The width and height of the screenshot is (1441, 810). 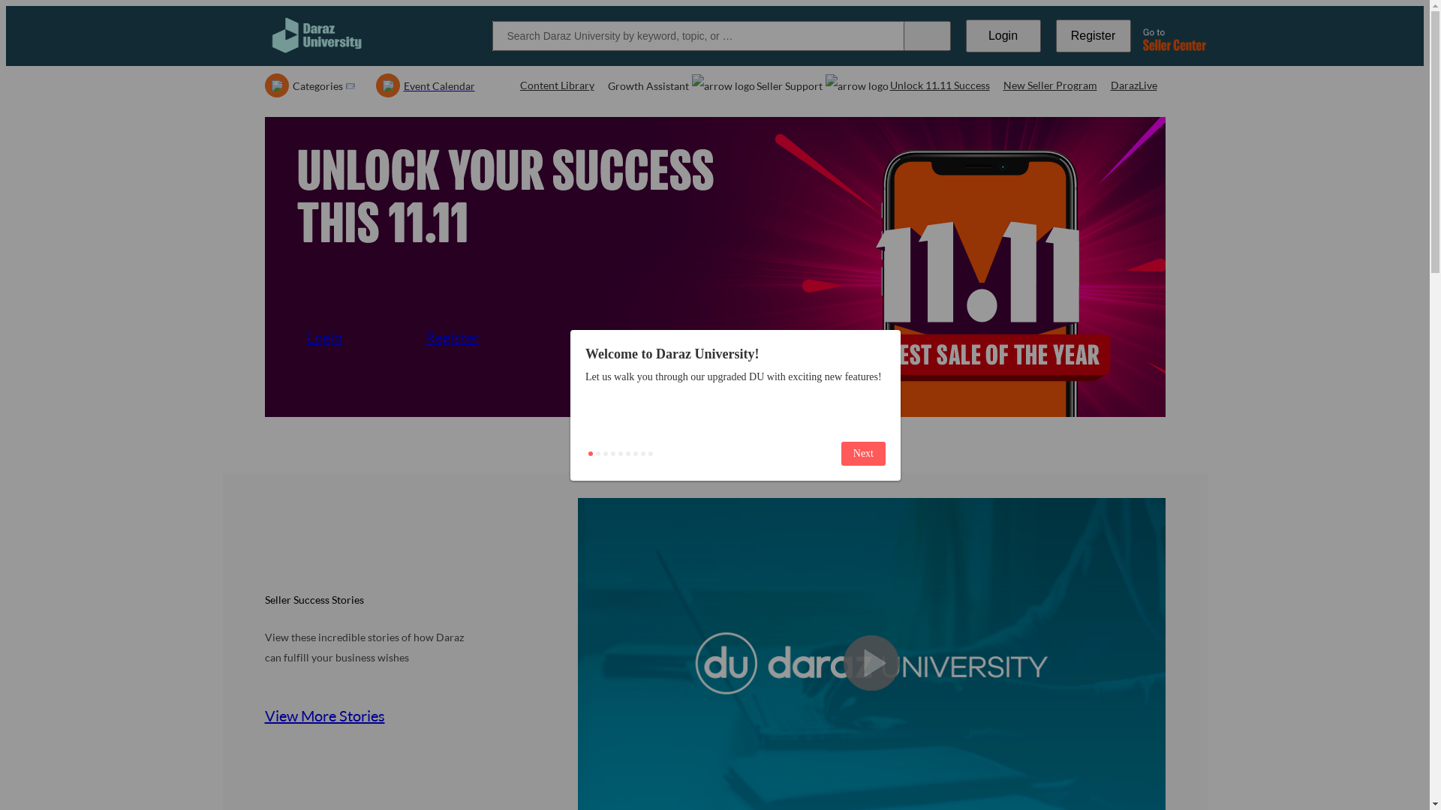 What do you see at coordinates (1134, 85) in the screenshot?
I see `DarazLive` at bounding box center [1134, 85].